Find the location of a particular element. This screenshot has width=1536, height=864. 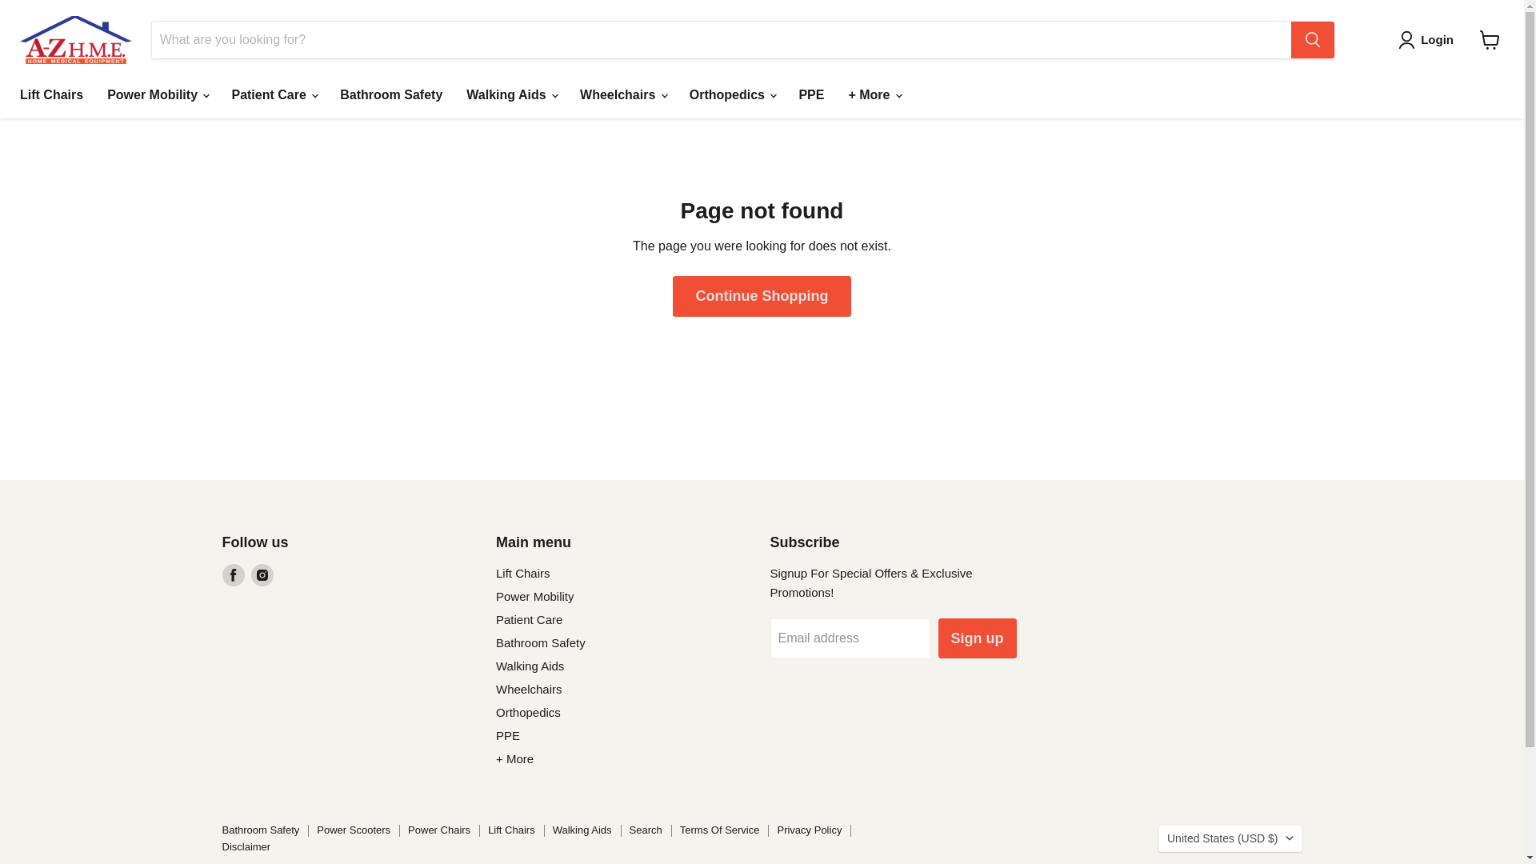

Login is located at coordinates (1437, 39).